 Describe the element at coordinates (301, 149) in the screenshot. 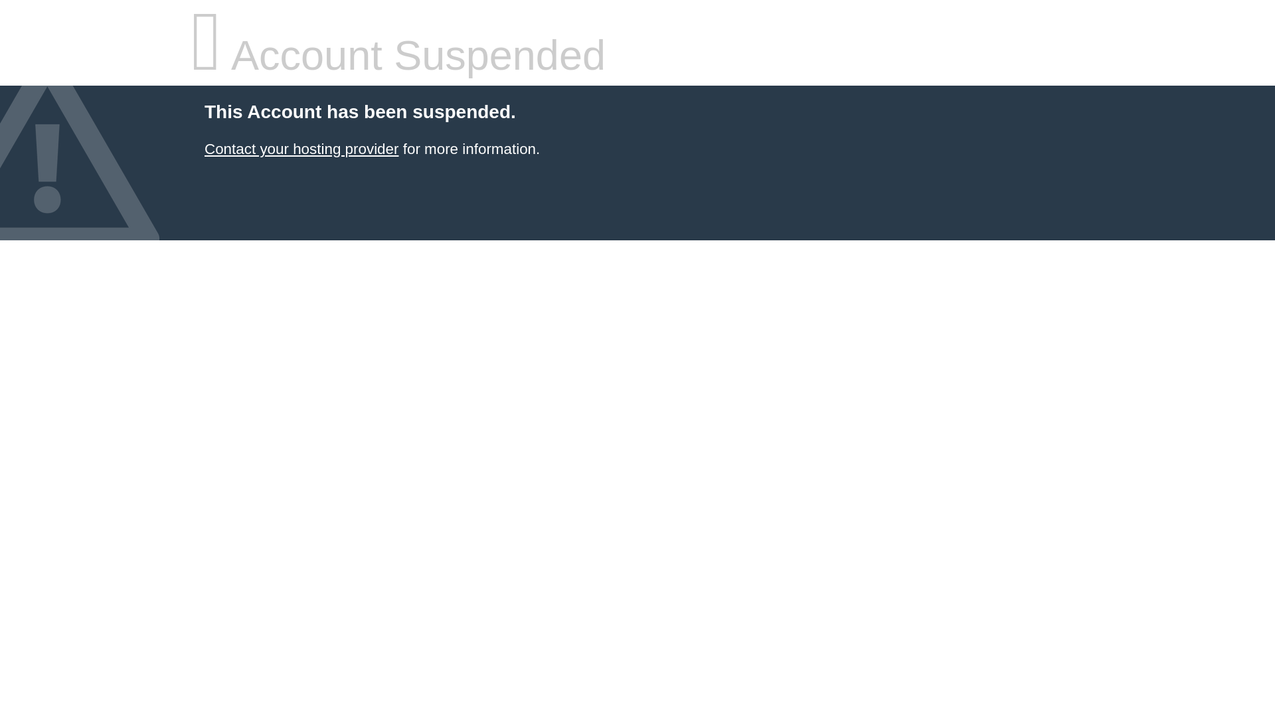

I see `Contact your hosting provider` at that location.